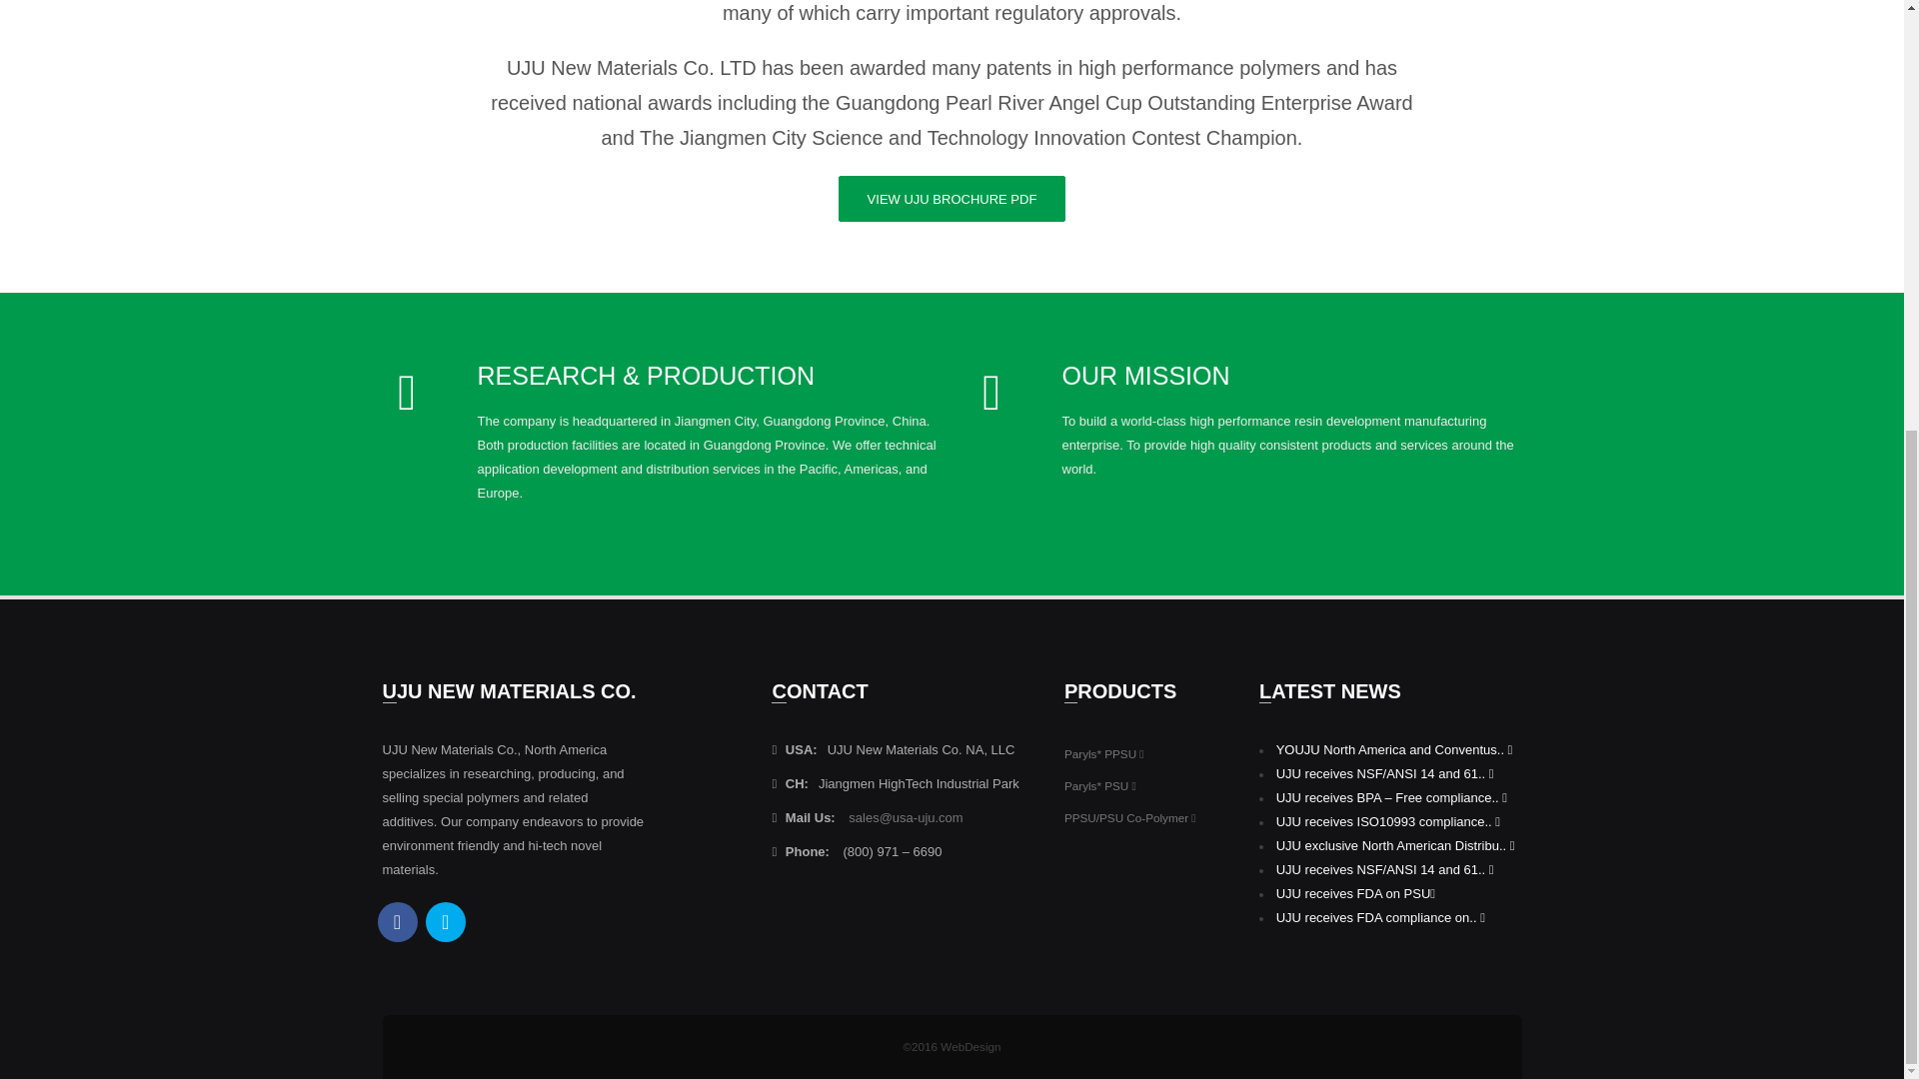  Describe the element at coordinates (1380, 917) in the screenshot. I see `UJU receives FDA compliance on..` at that location.